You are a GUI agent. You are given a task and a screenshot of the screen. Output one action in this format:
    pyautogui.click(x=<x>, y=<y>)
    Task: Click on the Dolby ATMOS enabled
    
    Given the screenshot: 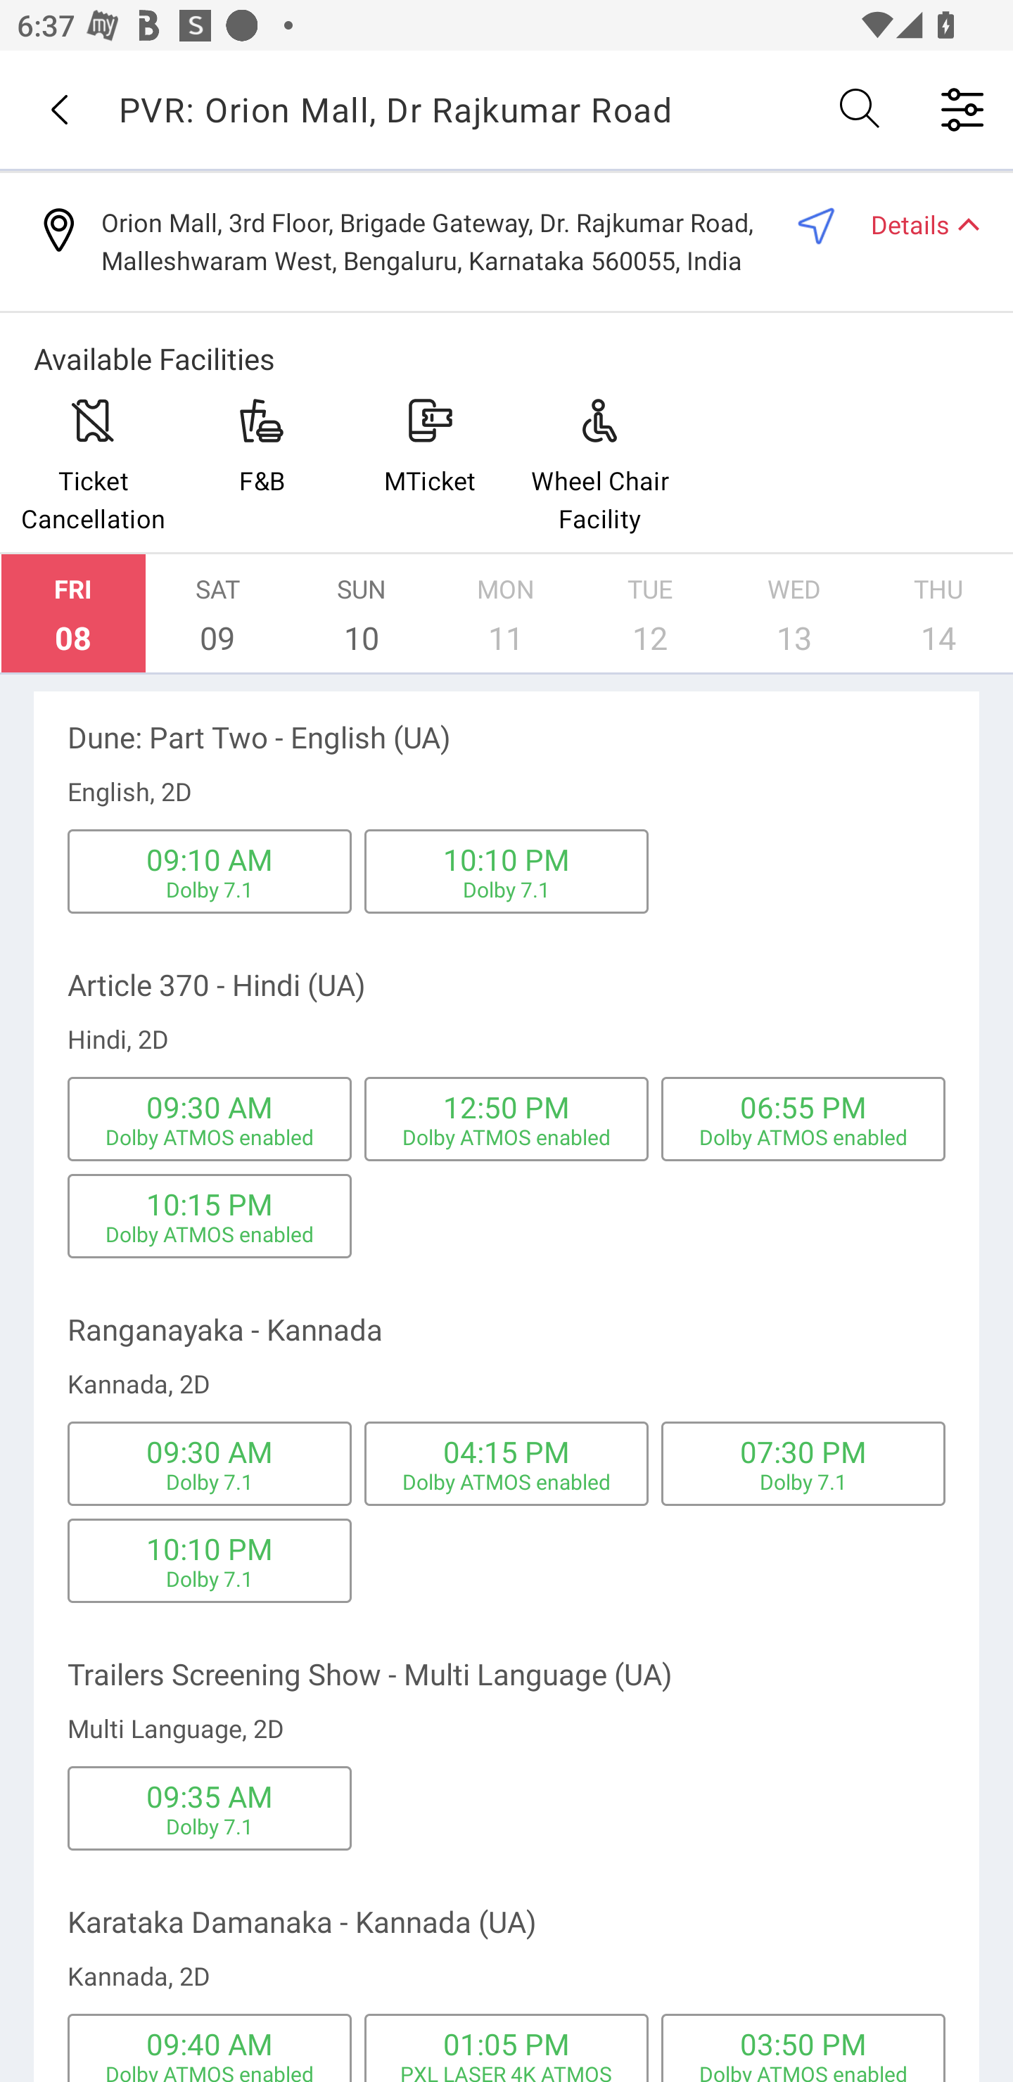 What is the action you would take?
    pyautogui.click(x=210, y=1234)
    